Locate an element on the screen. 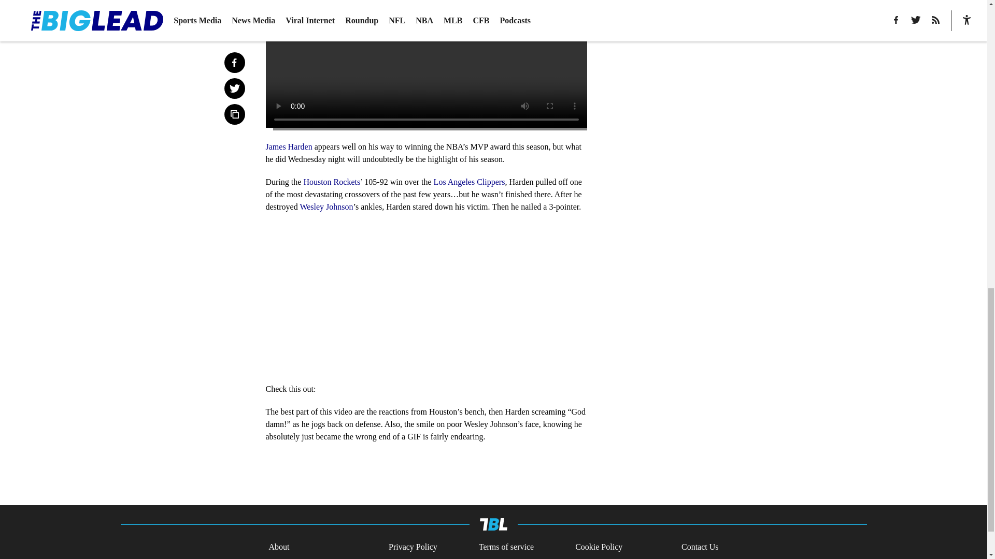 This screenshot has width=995, height=559. James Harden is located at coordinates (289, 146).